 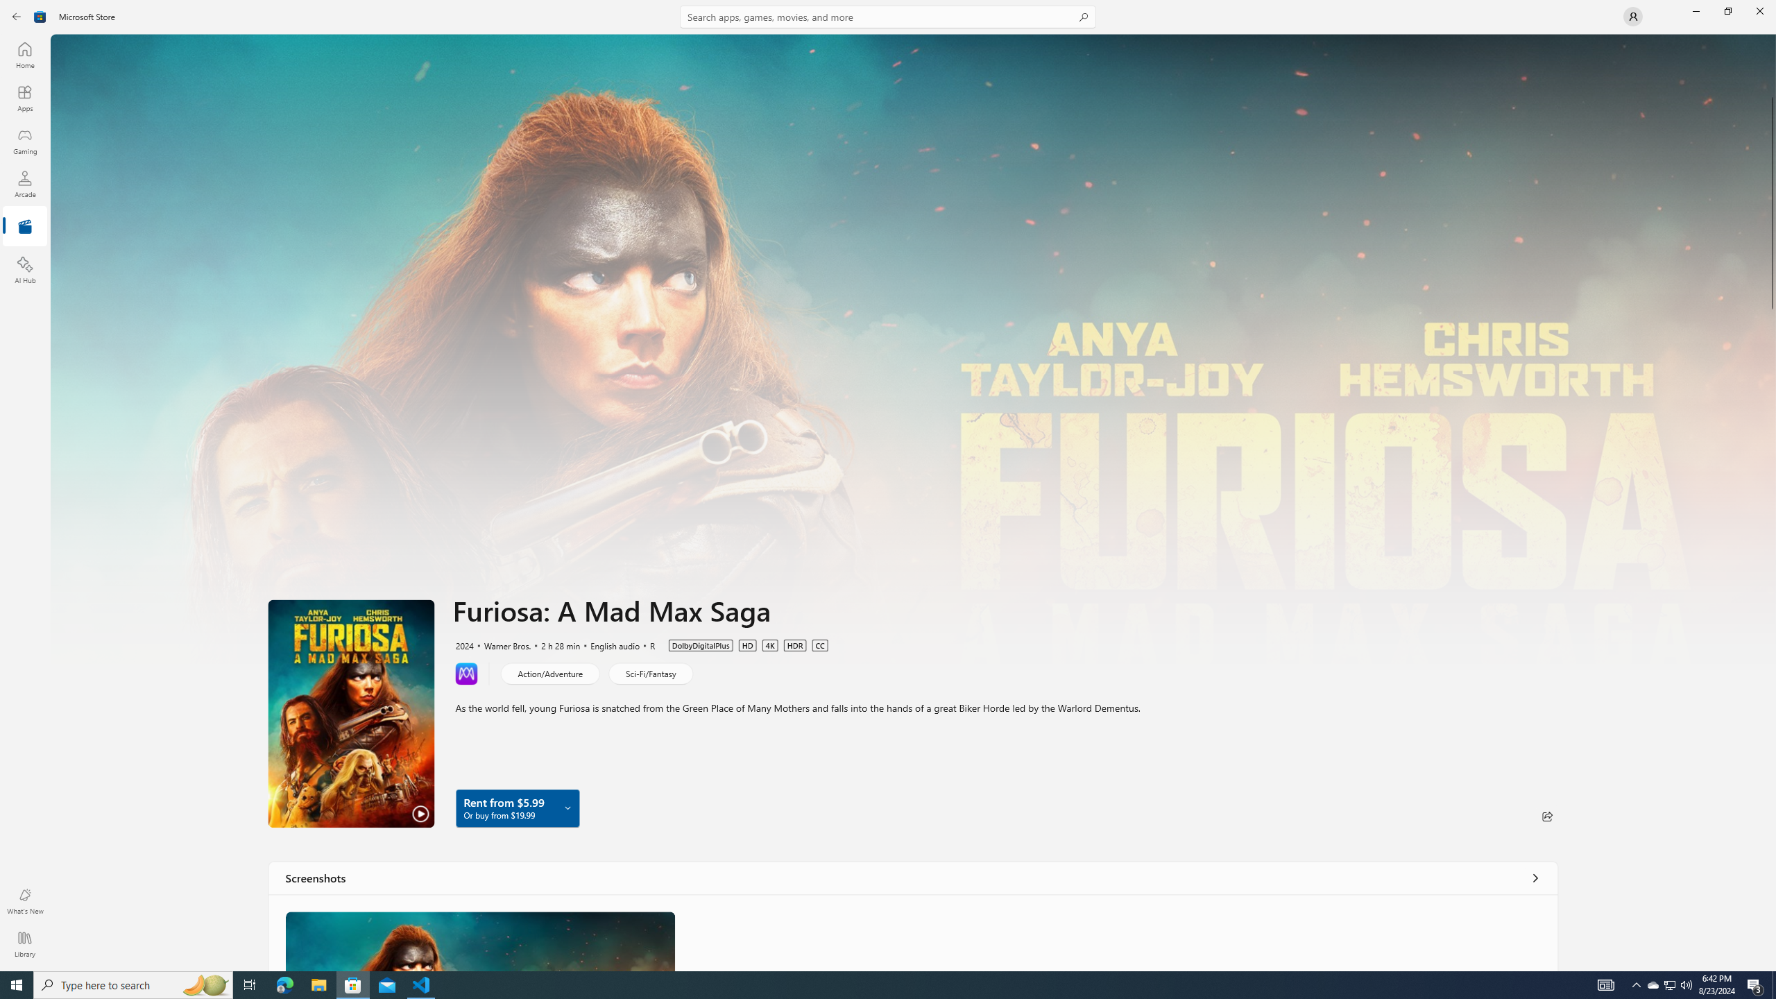 I want to click on Search, so click(x=888, y=17).